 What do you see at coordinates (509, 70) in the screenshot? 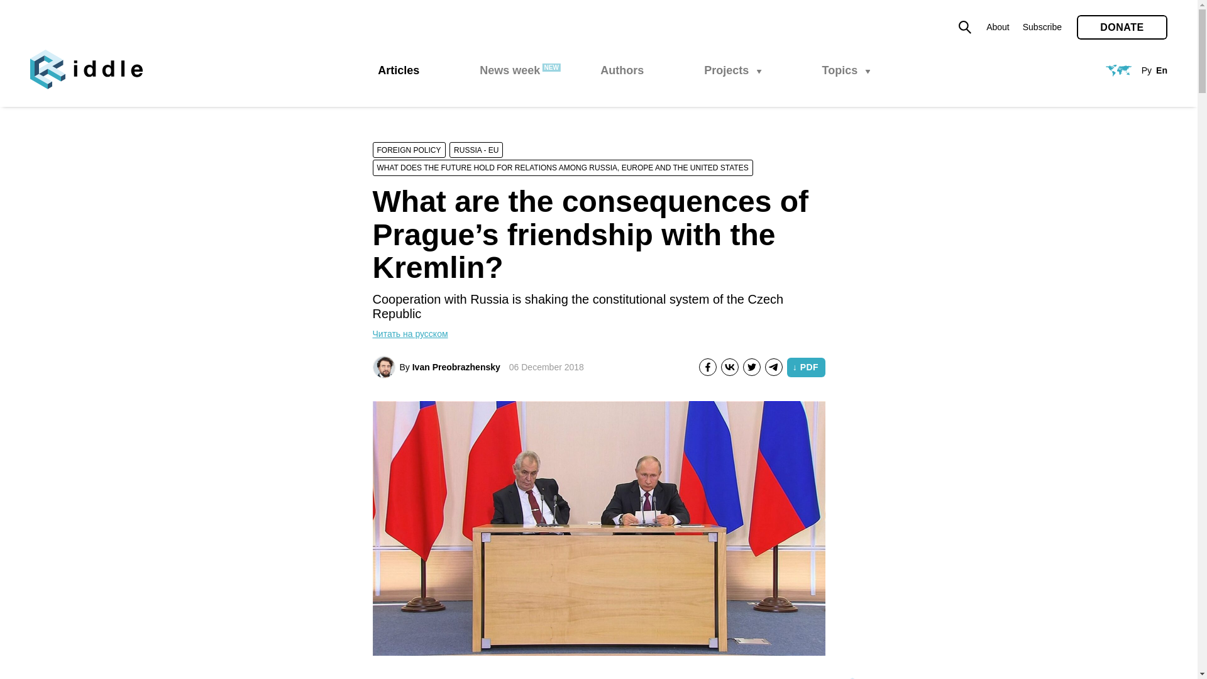
I see `News week` at bounding box center [509, 70].